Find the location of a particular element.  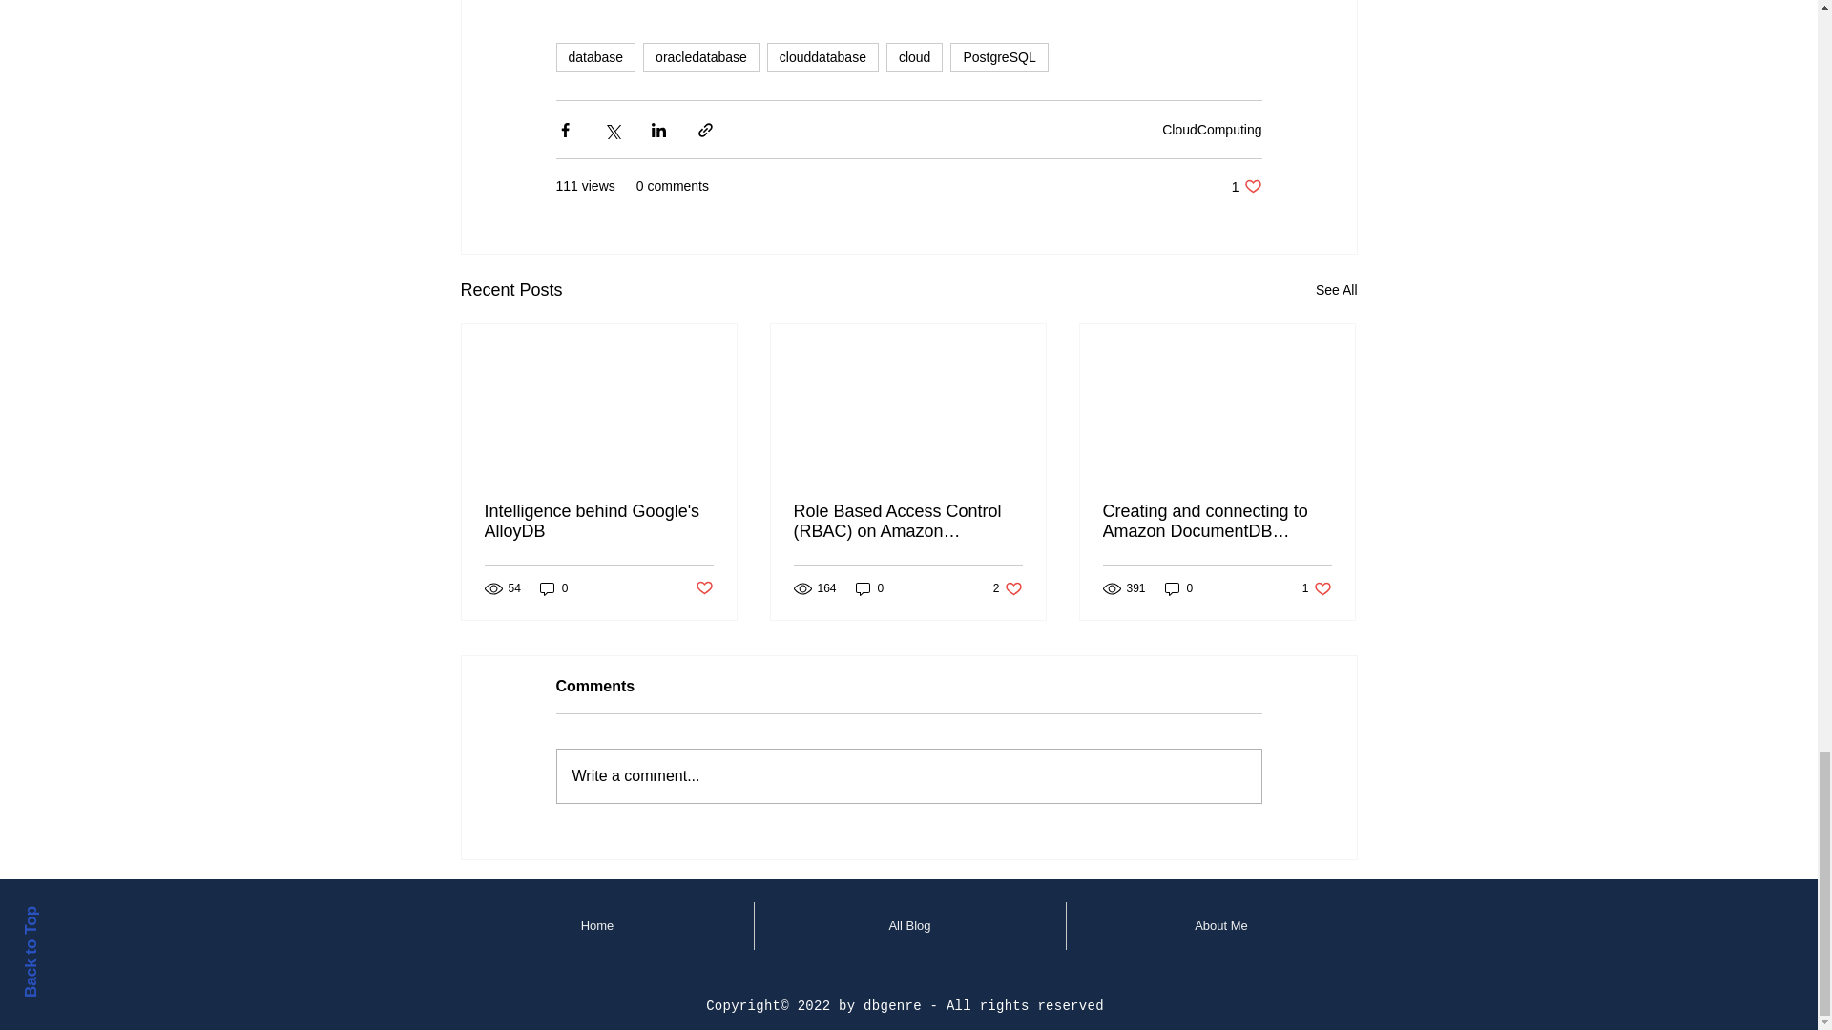

0 is located at coordinates (553, 589).